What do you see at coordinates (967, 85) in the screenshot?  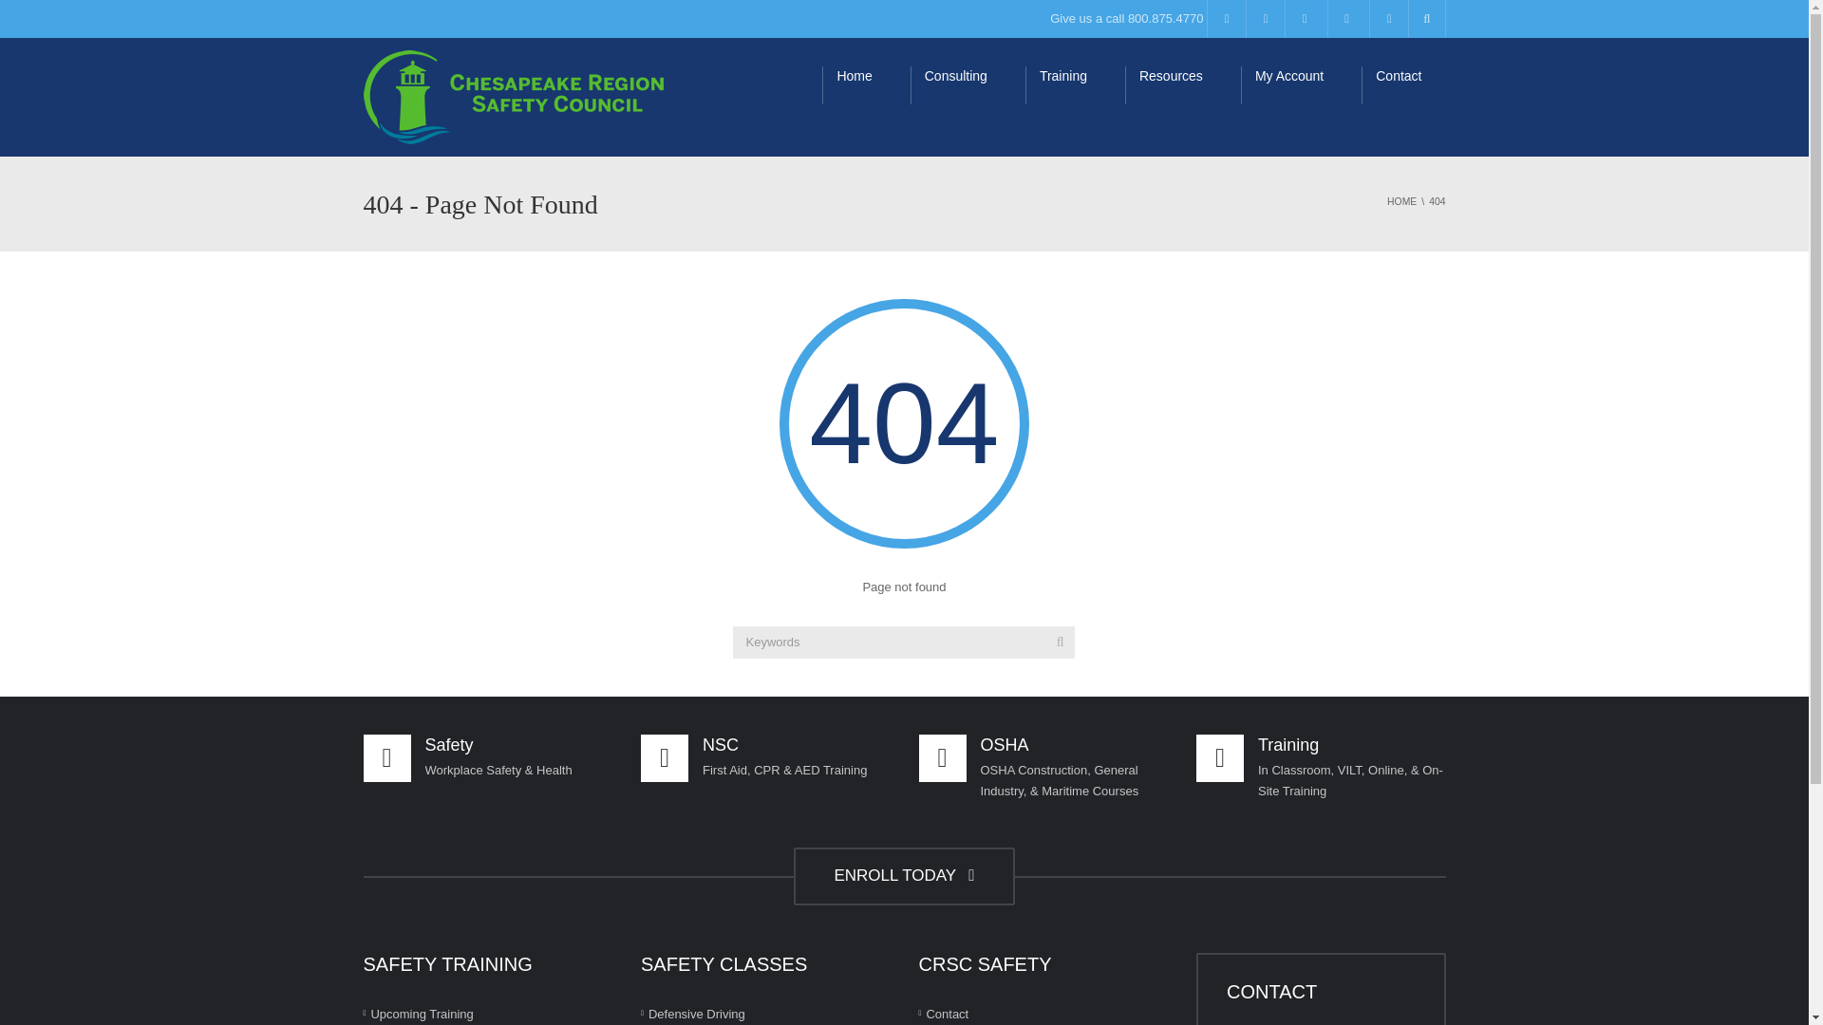 I see `Consulting` at bounding box center [967, 85].